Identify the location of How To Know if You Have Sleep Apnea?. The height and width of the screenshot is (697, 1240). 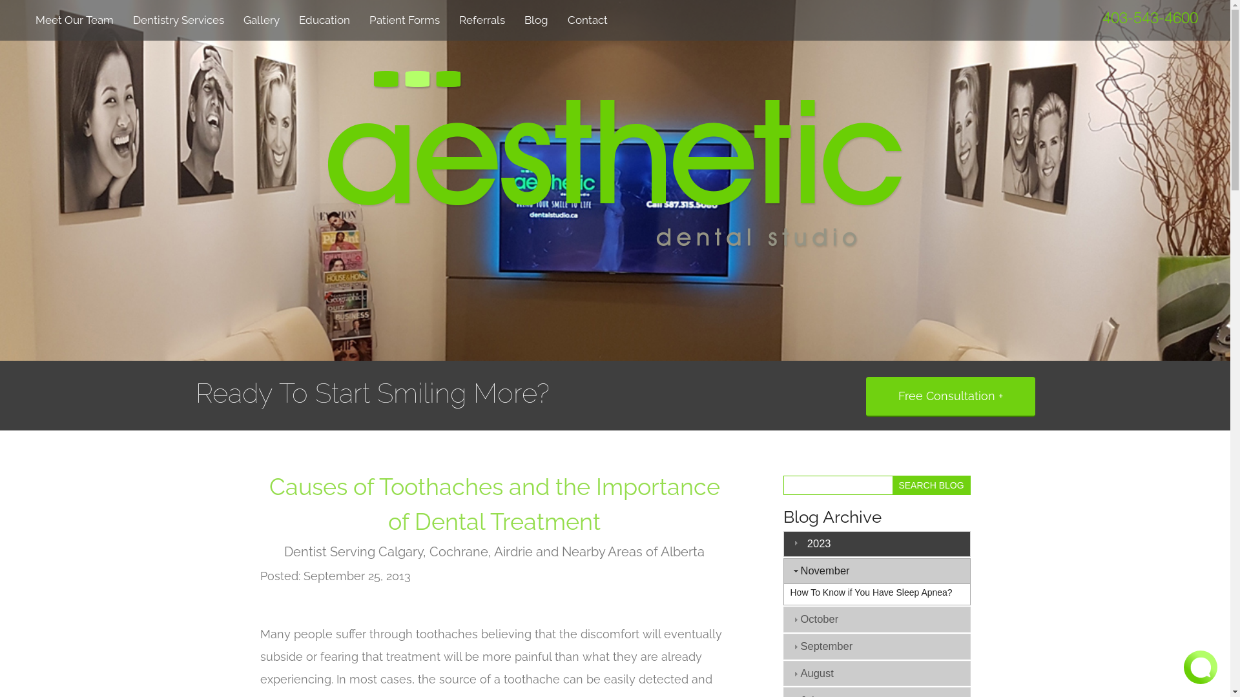
(872, 592).